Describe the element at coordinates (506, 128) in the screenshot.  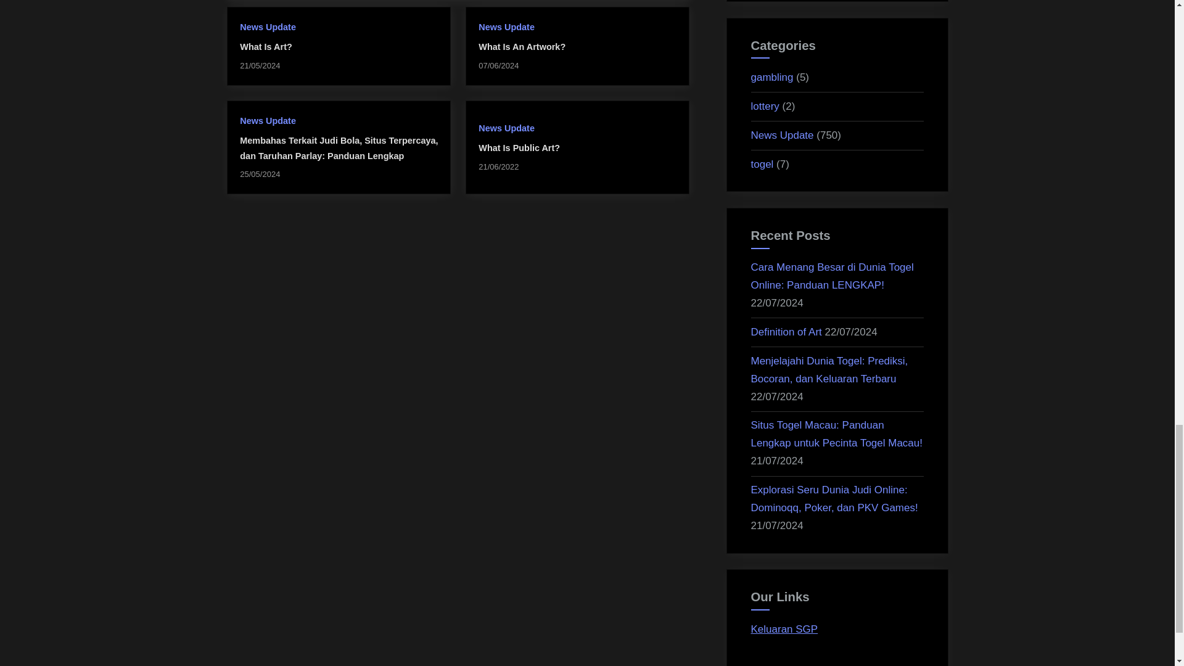
I see `News Update` at that location.